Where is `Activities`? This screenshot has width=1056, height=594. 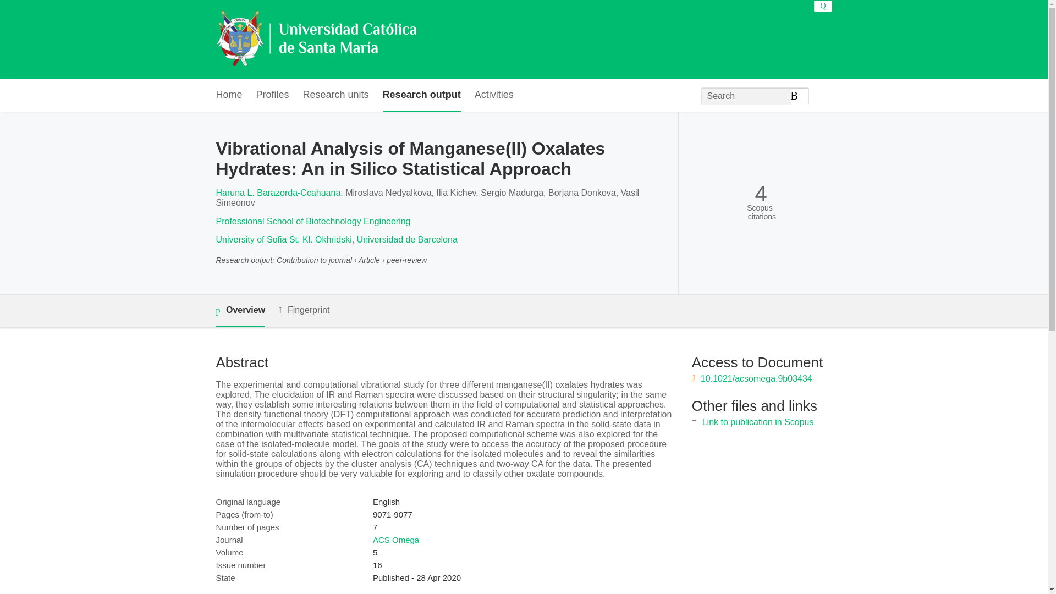
Activities is located at coordinates (494, 95).